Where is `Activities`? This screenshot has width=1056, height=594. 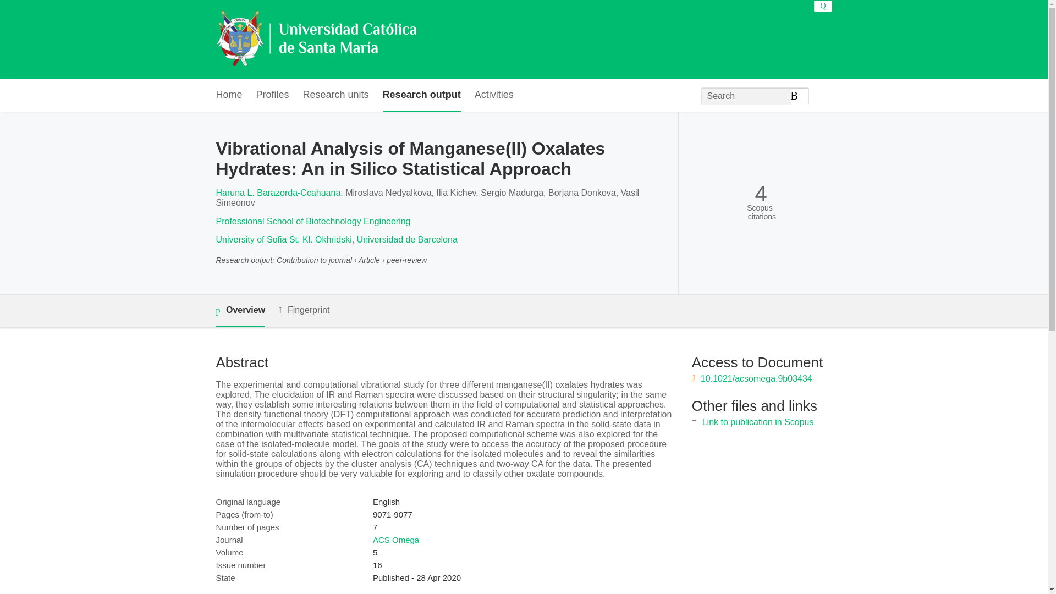
Activities is located at coordinates (494, 95).